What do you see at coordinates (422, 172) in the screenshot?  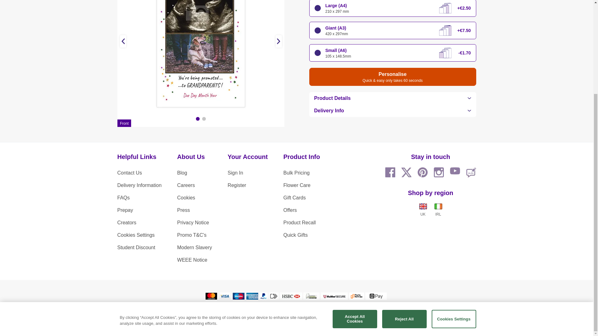 I see `Follow us on Pinterest` at bounding box center [422, 172].